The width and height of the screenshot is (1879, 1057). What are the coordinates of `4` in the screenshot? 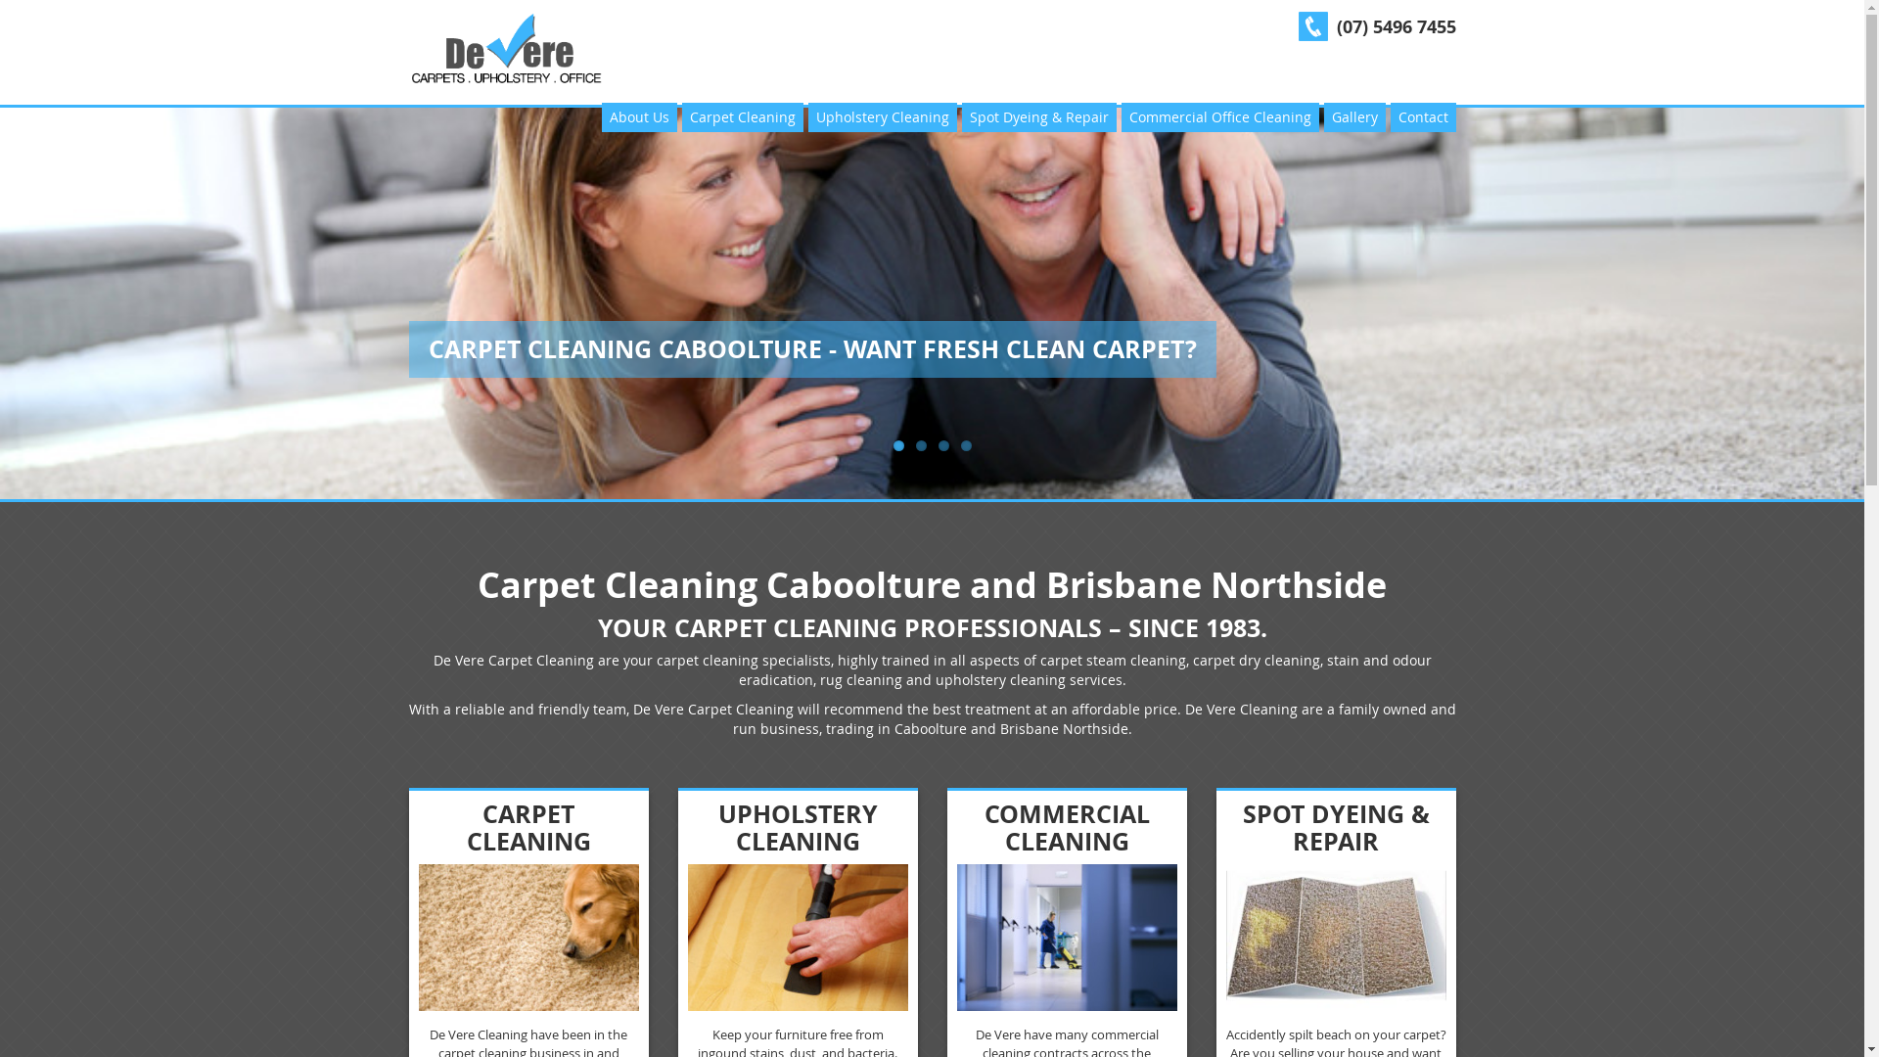 It's located at (967, 446).